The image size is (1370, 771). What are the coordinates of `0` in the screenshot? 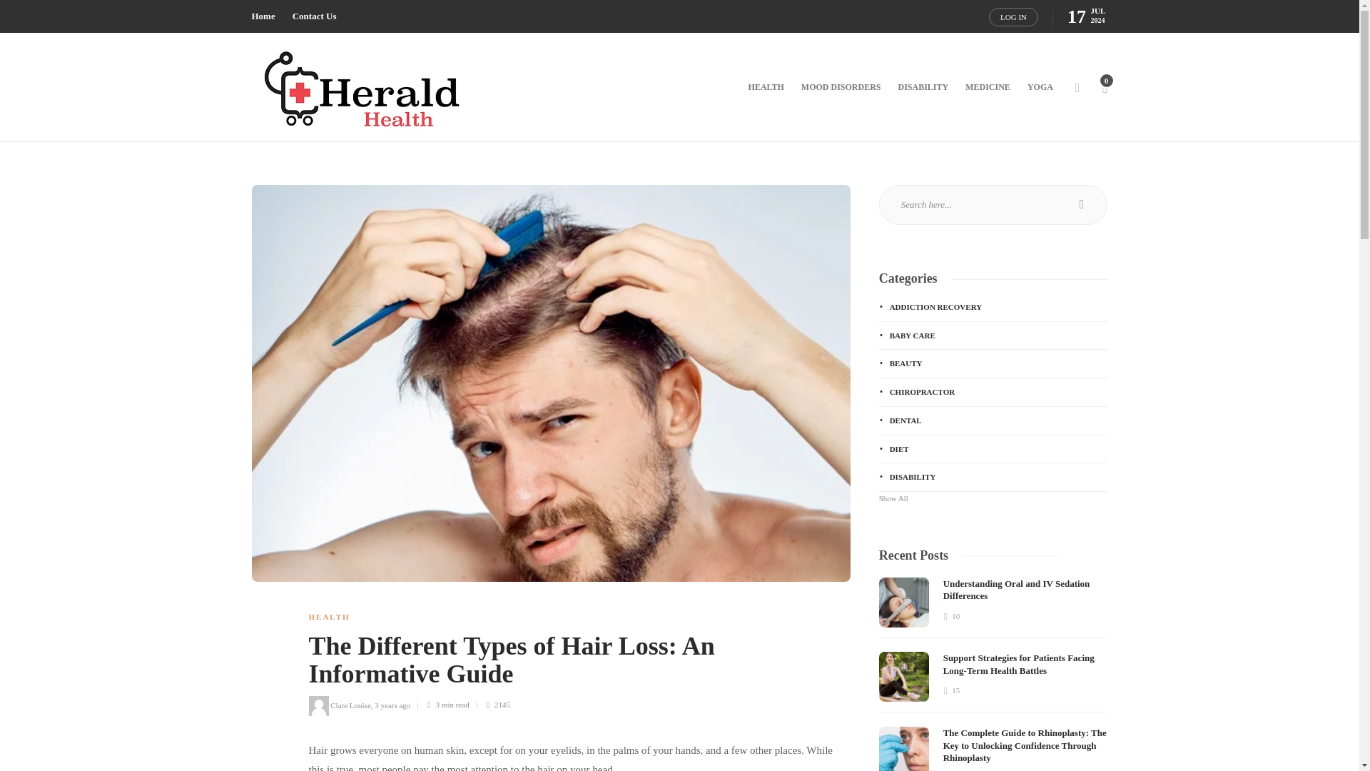 It's located at (1104, 87).